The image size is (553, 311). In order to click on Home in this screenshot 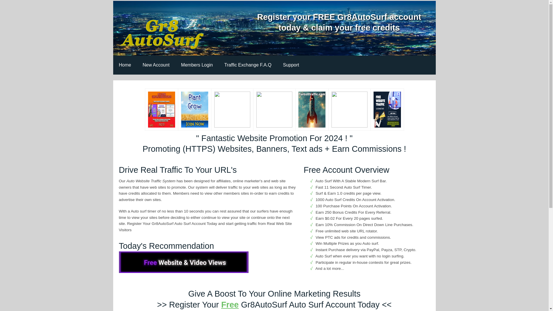, I will do `click(124, 65)`.